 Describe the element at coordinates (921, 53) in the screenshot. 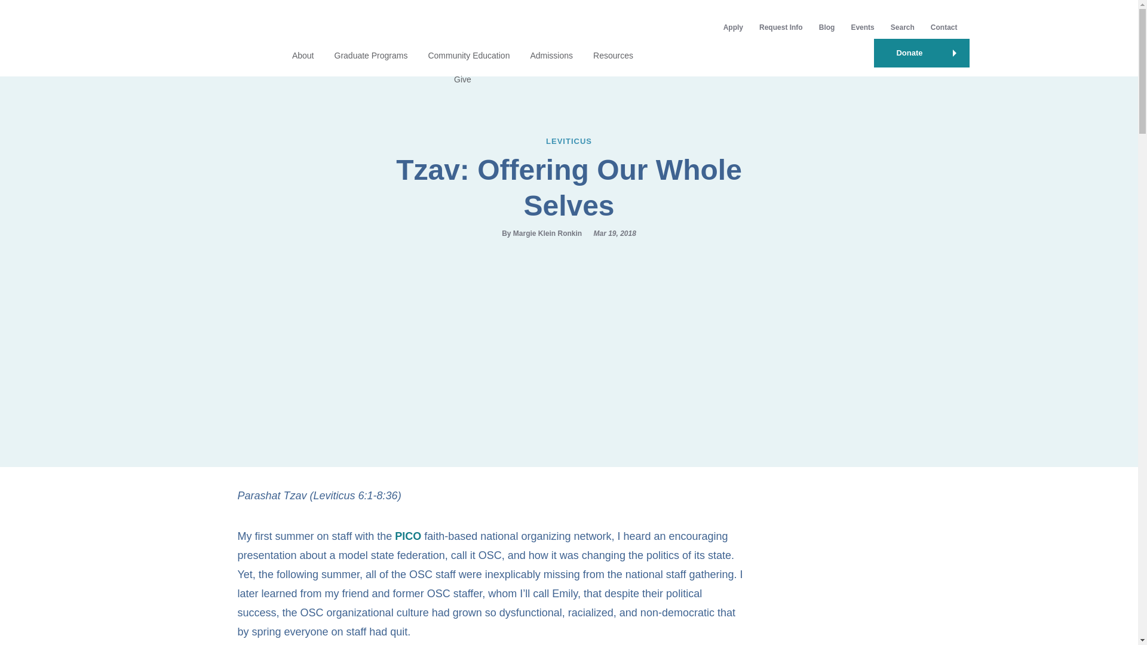

I see `Donate` at that location.